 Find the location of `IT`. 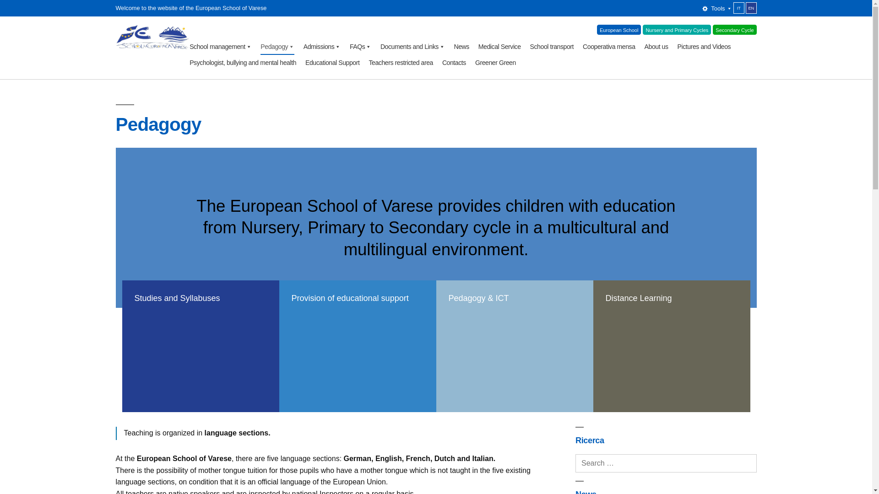

IT is located at coordinates (739, 8).